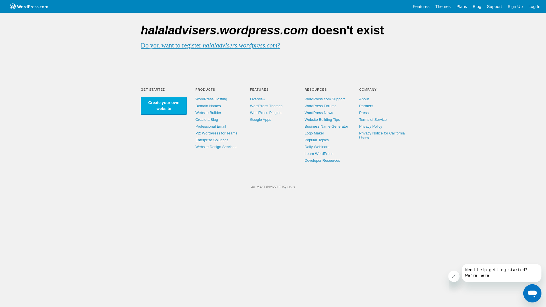 This screenshot has height=307, width=546. What do you see at coordinates (164, 106) in the screenshot?
I see `Create your own website` at bounding box center [164, 106].